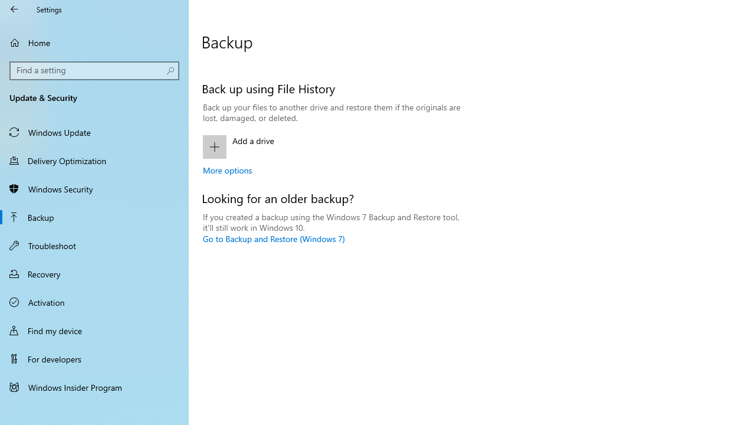 The height and width of the screenshot is (425, 755). Describe the element at coordinates (94, 359) in the screenshot. I see `For developers` at that location.